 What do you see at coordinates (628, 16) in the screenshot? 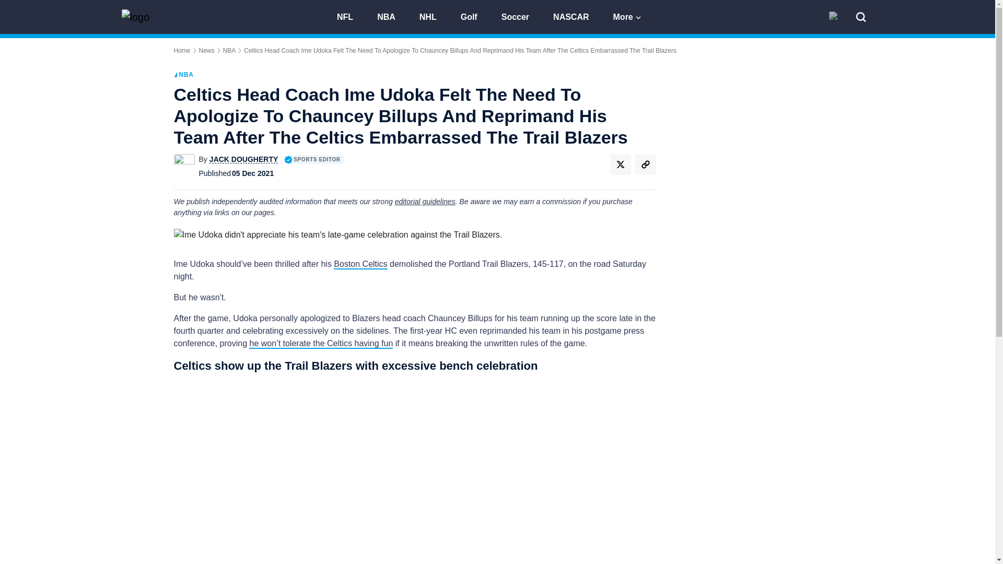
I see `More` at bounding box center [628, 16].